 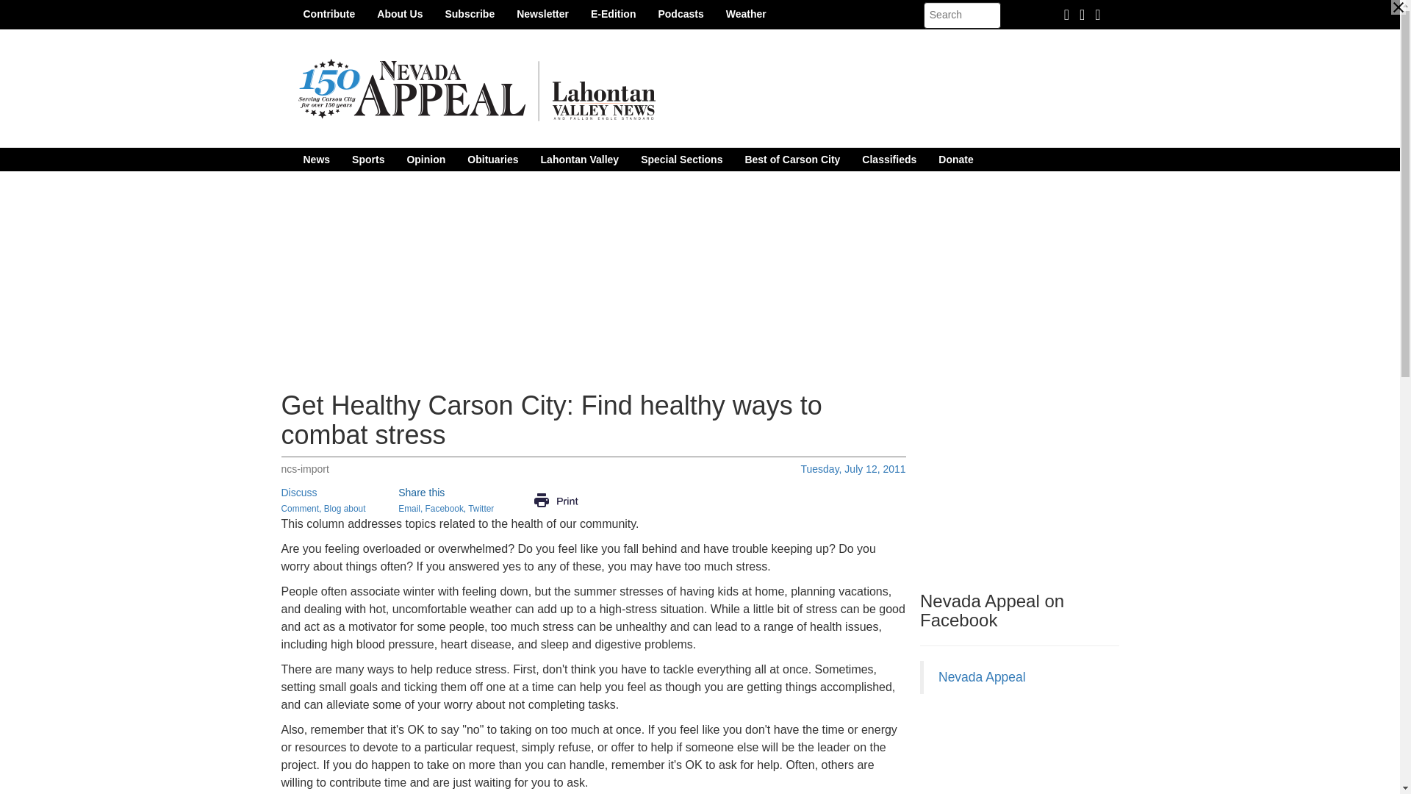 I want to click on E-Edition, so click(x=613, y=13).